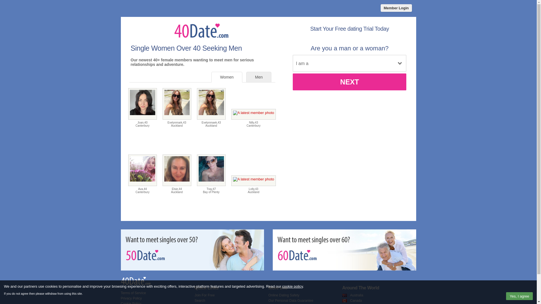 The width and height of the screenshot is (541, 304). Describe the element at coordinates (357, 295) in the screenshot. I see `Australia` at that location.